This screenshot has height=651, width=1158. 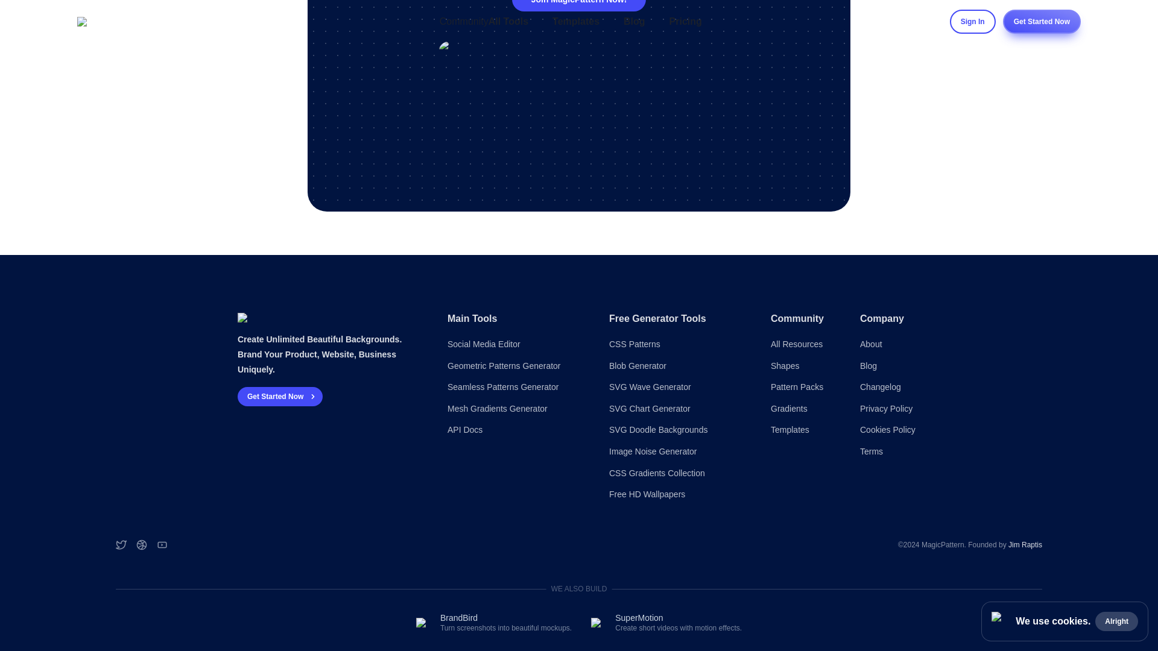 I want to click on SVG Doodle Backgrounds, so click(x=675, y=430).